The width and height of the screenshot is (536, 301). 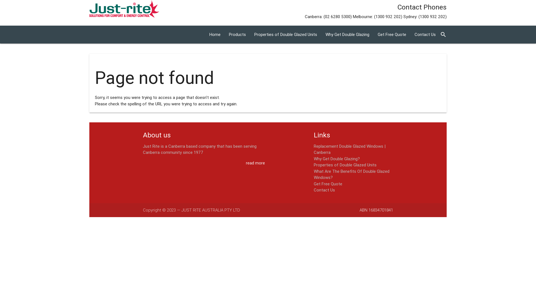 What do you see at coordinates (328, 184) in the screenshot?
I see `Get Free Quote` at bounding box center [328, 184].